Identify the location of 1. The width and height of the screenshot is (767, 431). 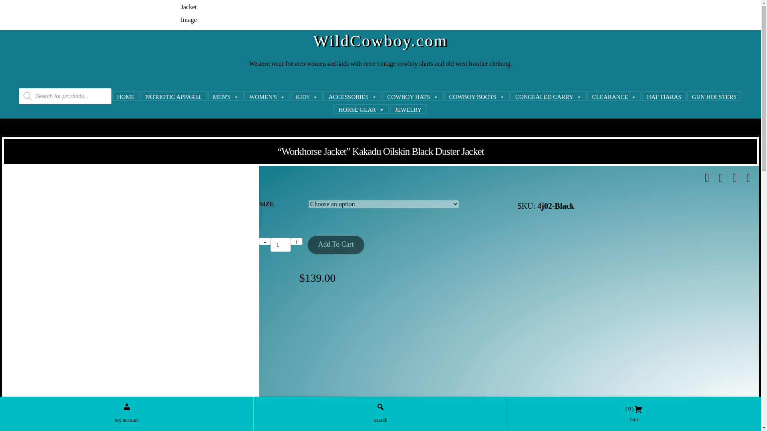
(280, 245).